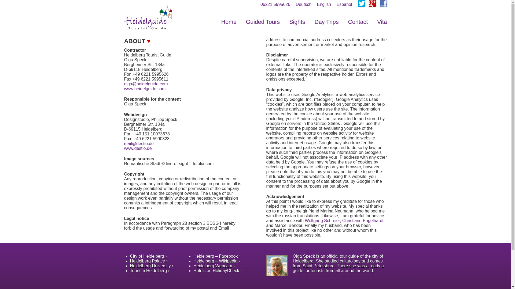 The height and width of the screenshot is (289, 515). I want to click on English, so click(324, 4).